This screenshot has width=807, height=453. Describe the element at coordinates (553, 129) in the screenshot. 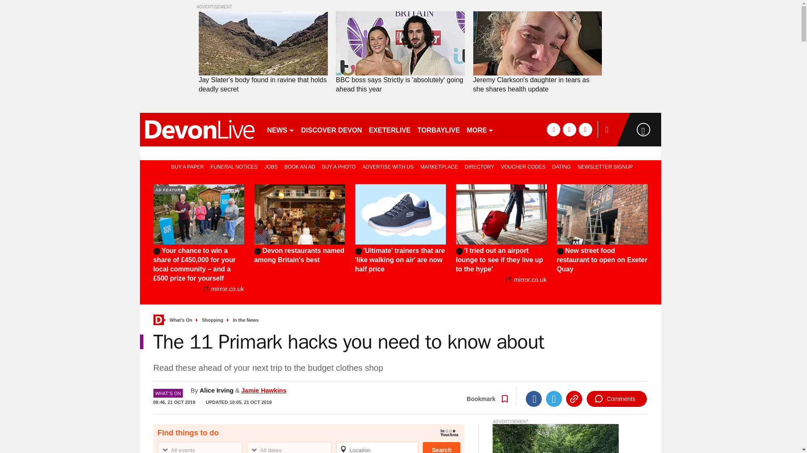

I see `facebook` at that location.